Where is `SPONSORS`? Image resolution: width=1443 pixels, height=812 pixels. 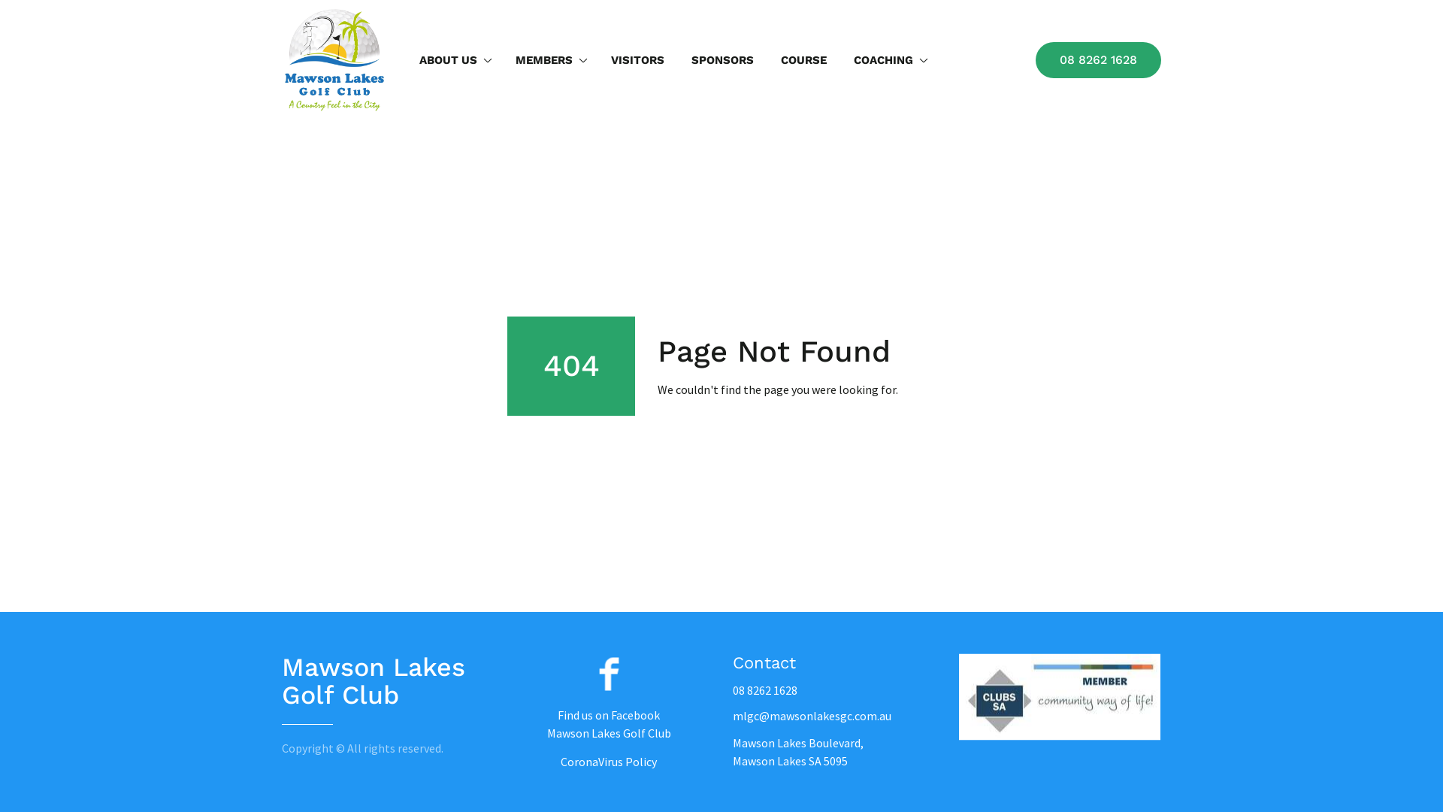
SPONSORS is located at coordinates (723, 60).